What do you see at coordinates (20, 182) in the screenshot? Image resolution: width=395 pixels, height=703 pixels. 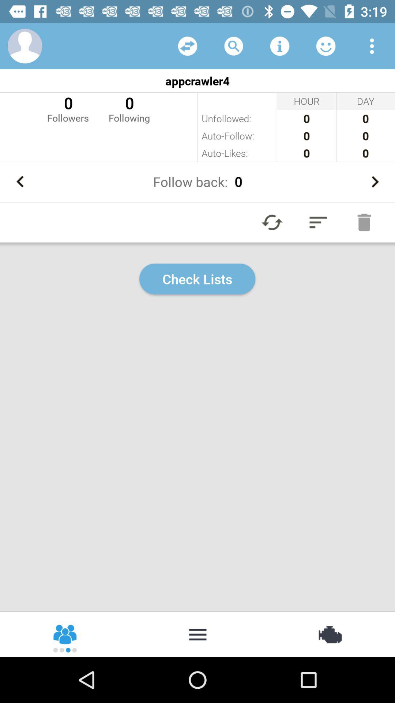 I see `click icon to the left of follow back:  0 icon` at bounding box center [20, 182].